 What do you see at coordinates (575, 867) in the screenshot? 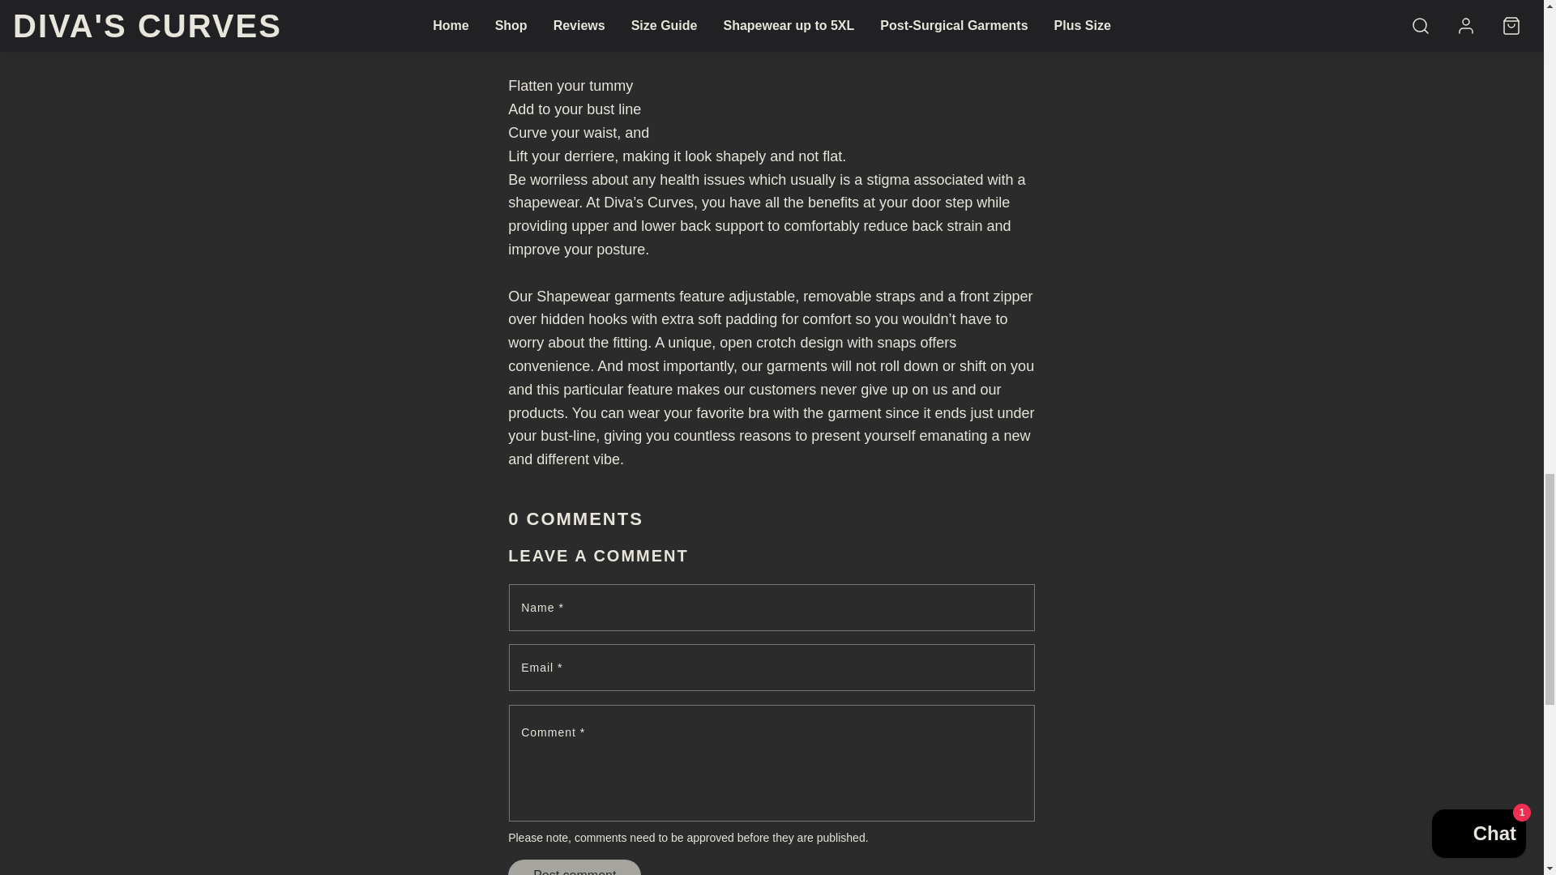
I see `Post comment` at bounding box center [575, 867].